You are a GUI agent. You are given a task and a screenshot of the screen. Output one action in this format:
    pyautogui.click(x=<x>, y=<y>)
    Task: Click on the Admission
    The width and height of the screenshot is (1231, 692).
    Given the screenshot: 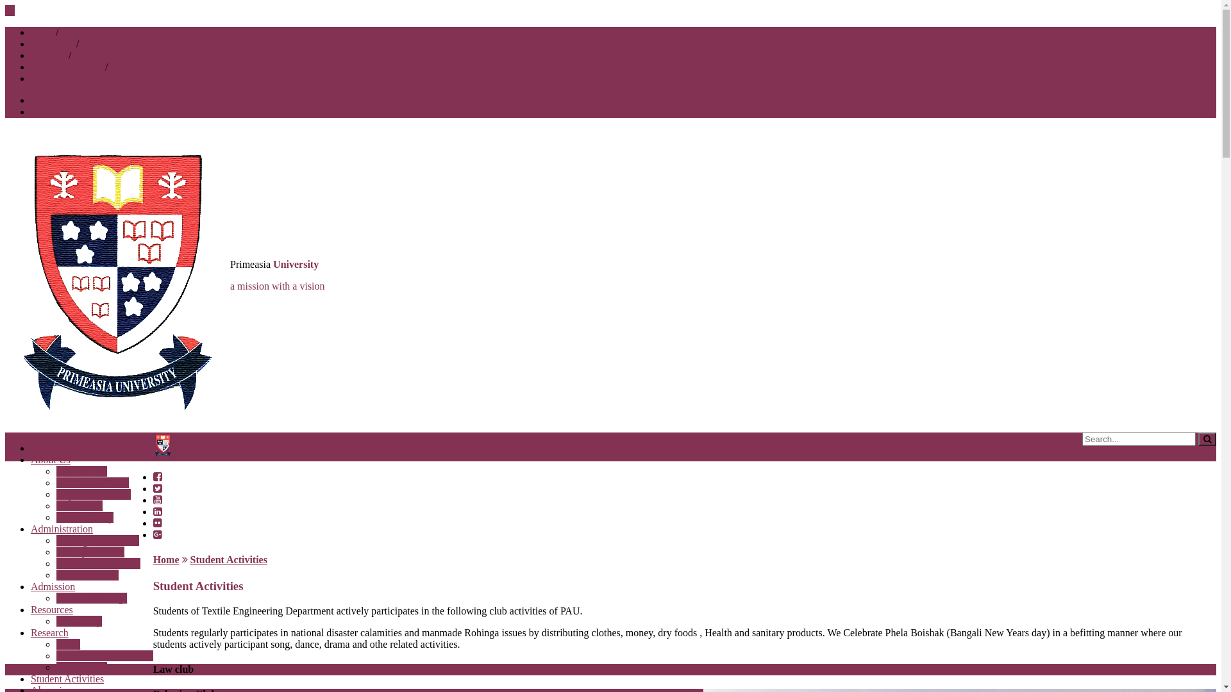 What is the action you would take?
    pyautogui.click(x=53, y=587)
    